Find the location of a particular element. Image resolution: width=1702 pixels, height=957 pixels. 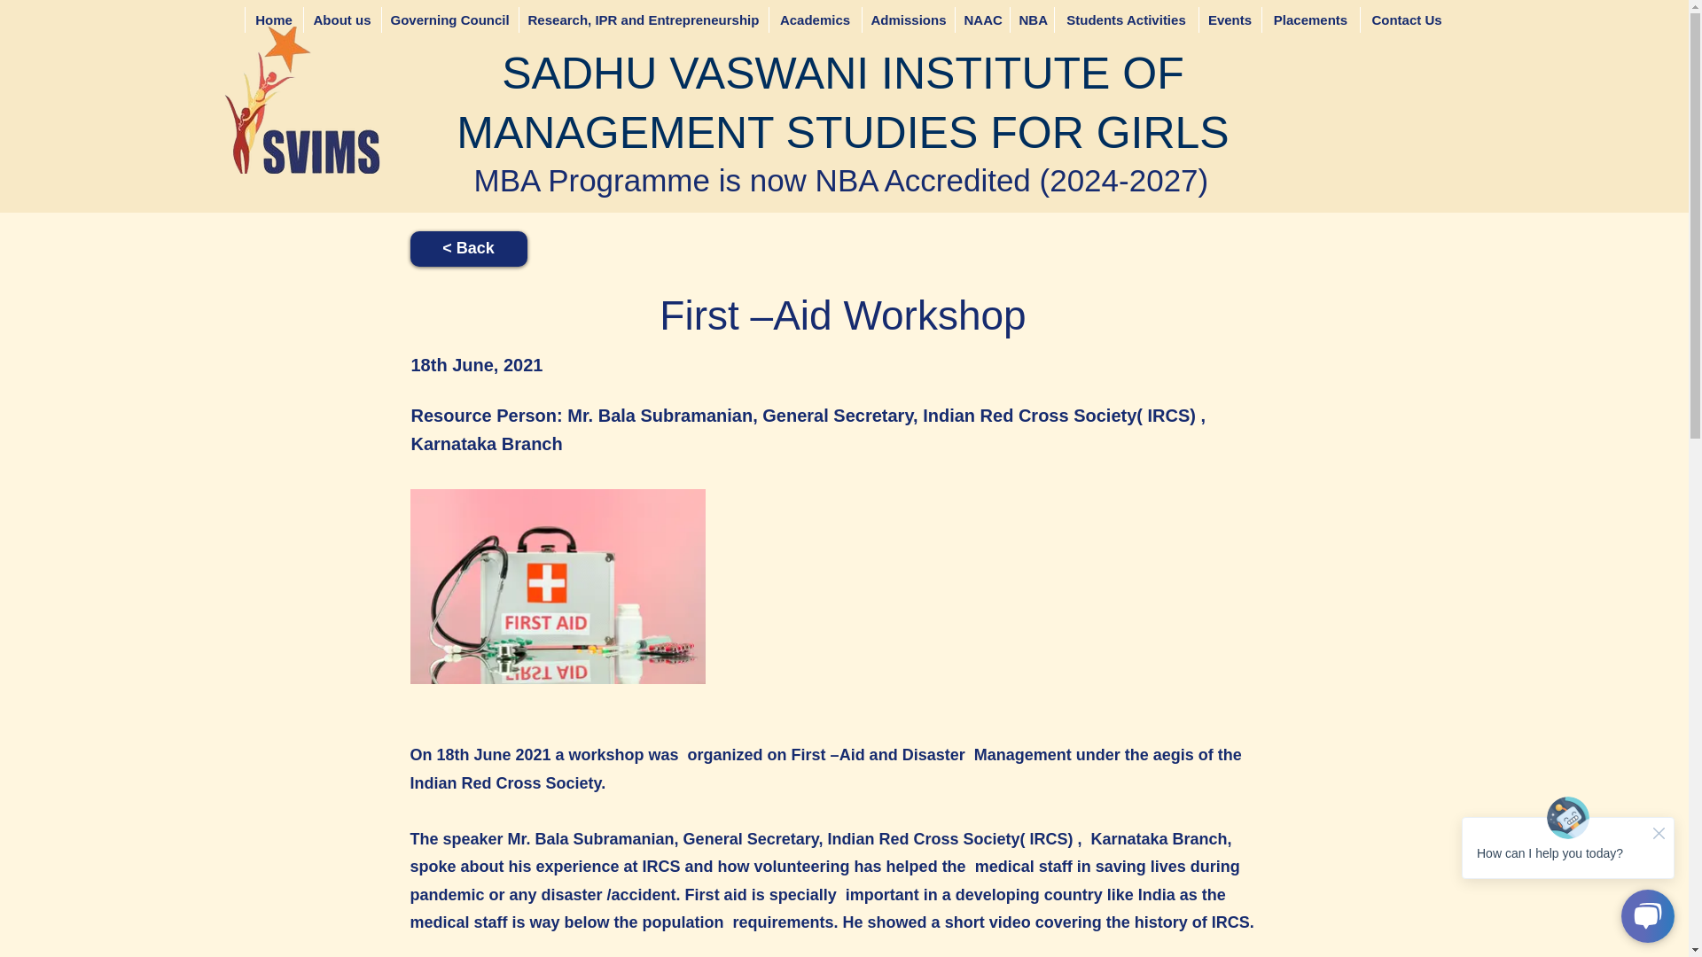

Home is located at coordinates (273, 19).